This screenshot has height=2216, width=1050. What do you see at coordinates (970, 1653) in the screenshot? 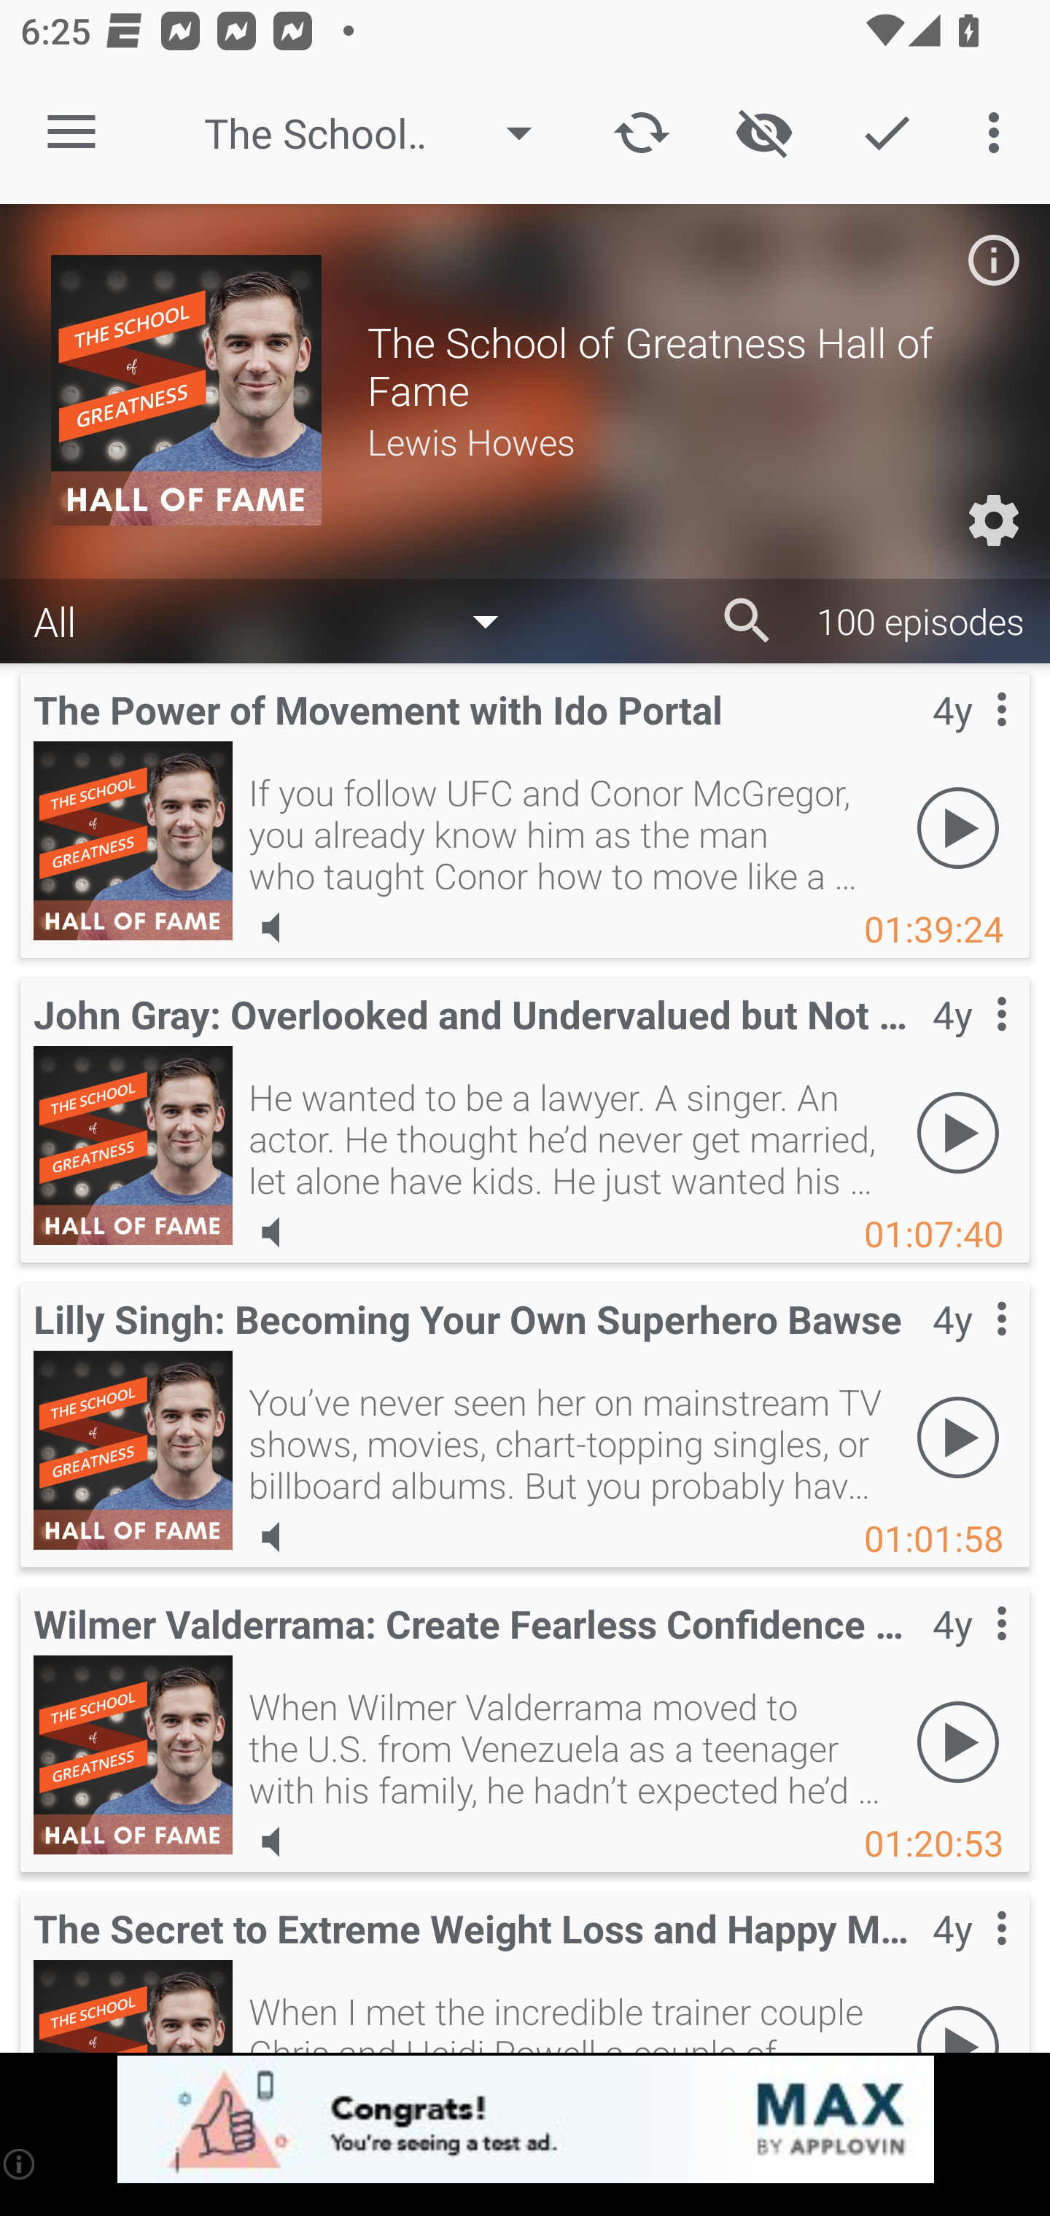
I see `Contextual menu` at bounding box center [970, 1653].